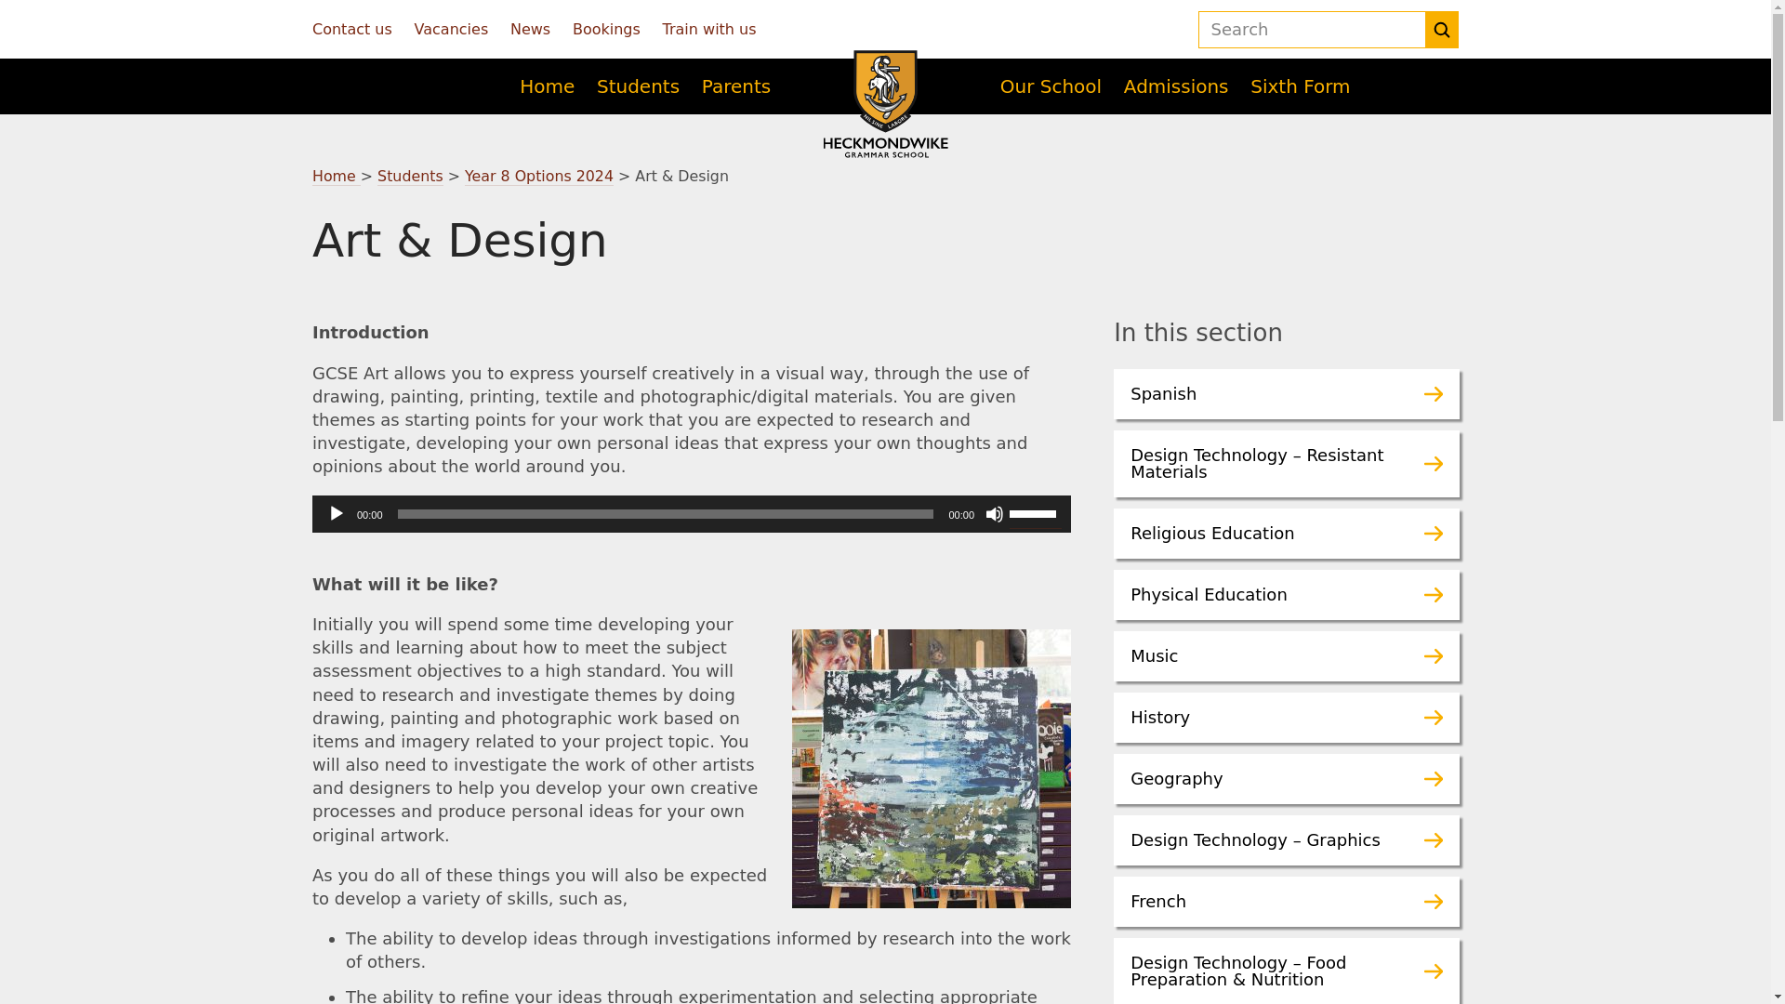 The image size is (1785, 1004). Describe the element at coordinates (1300, 86) in the screenshot. I see `Sixth Form` at that location.